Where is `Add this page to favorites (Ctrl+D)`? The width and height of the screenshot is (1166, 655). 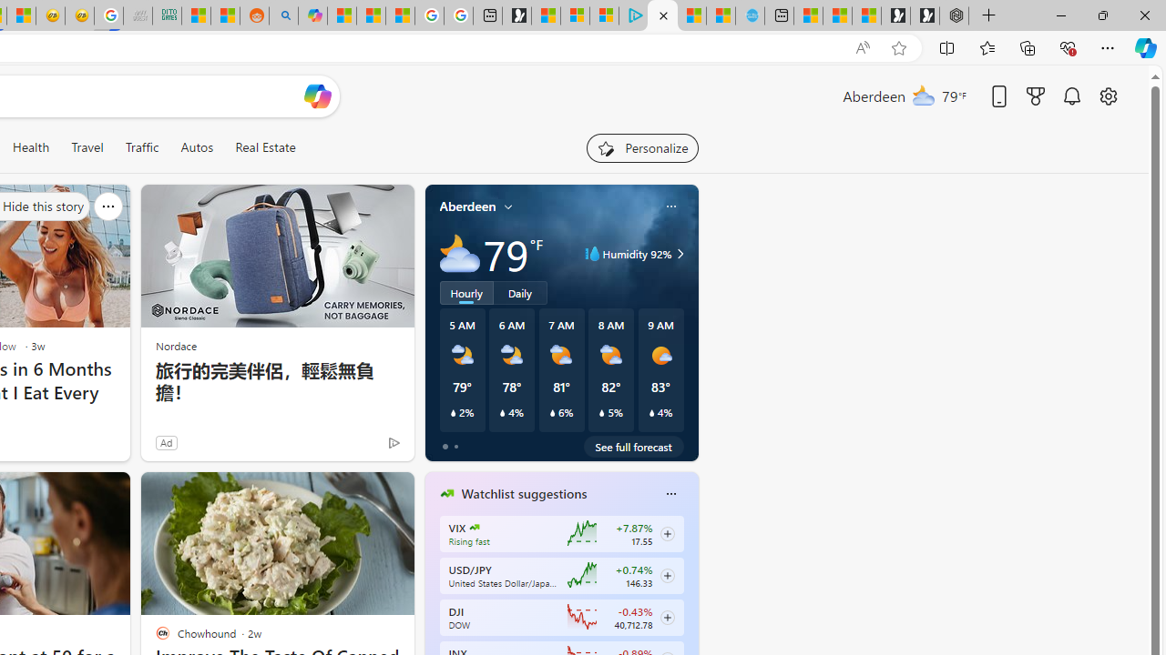
Add this page to favorites (Ctrl+D) is located at coordinates (898, 48).